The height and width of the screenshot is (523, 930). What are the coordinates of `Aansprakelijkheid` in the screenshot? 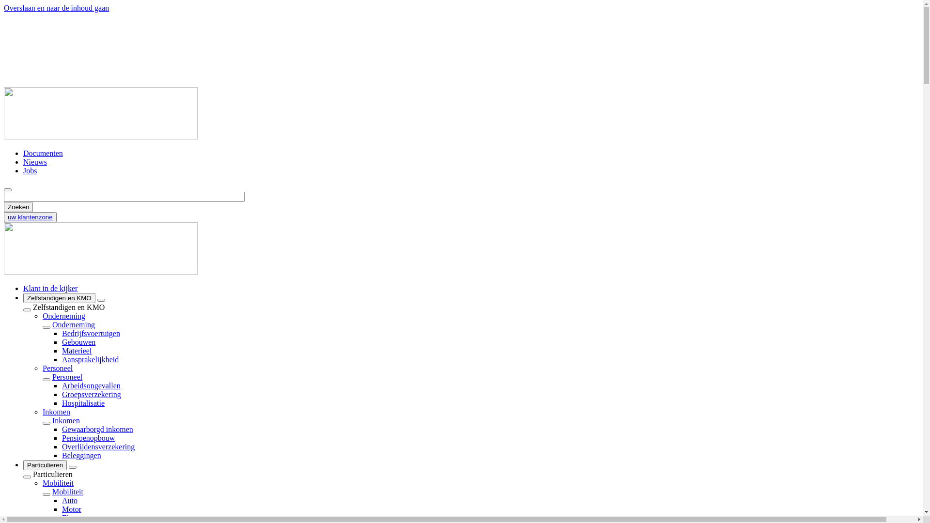 It's located at (90, 359).